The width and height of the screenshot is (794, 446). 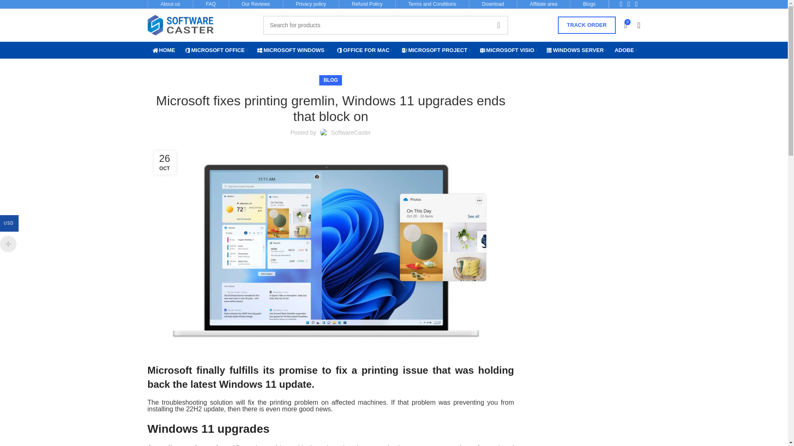 What do you see at coordinates (572, 152) in the screenshot?
I see `Log in` at bounding box center [572, 152].